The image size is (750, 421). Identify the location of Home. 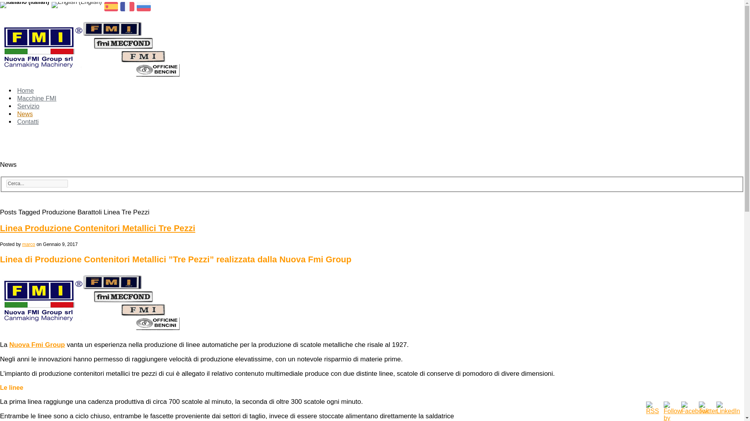
(25, 90).